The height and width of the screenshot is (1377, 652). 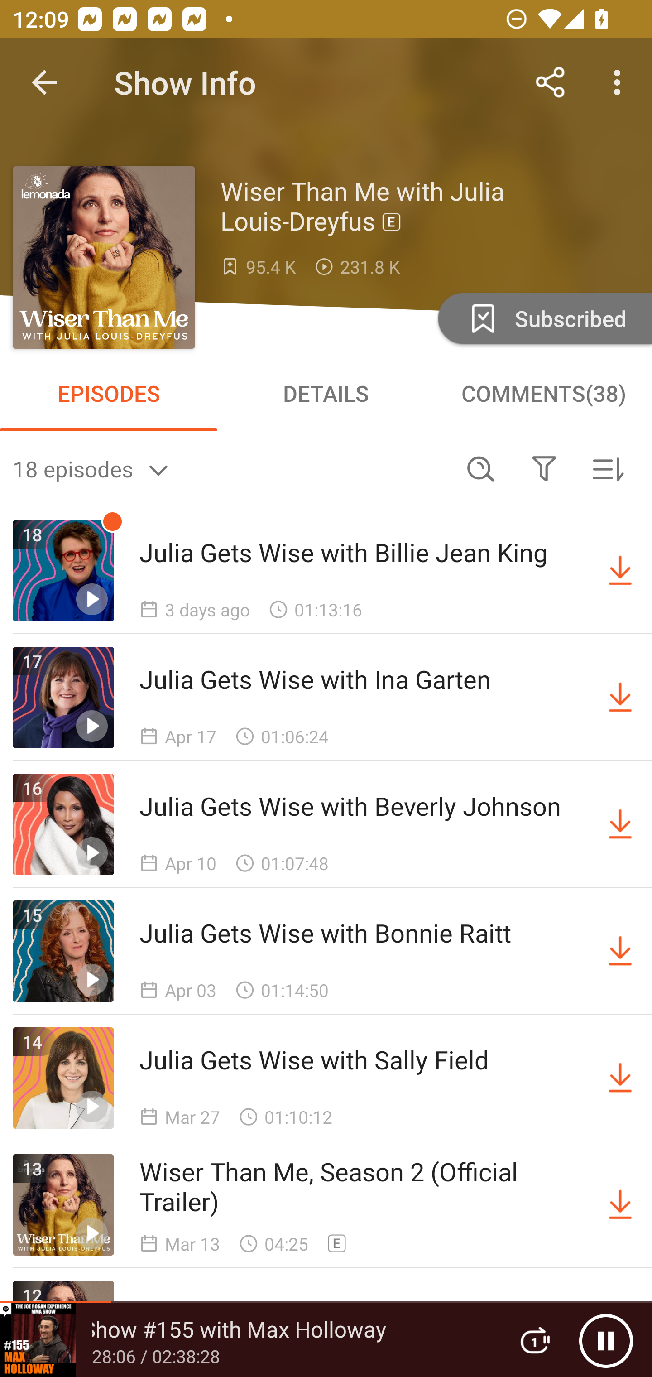 I want to click on Navigate up, so click(x=44, y=82).